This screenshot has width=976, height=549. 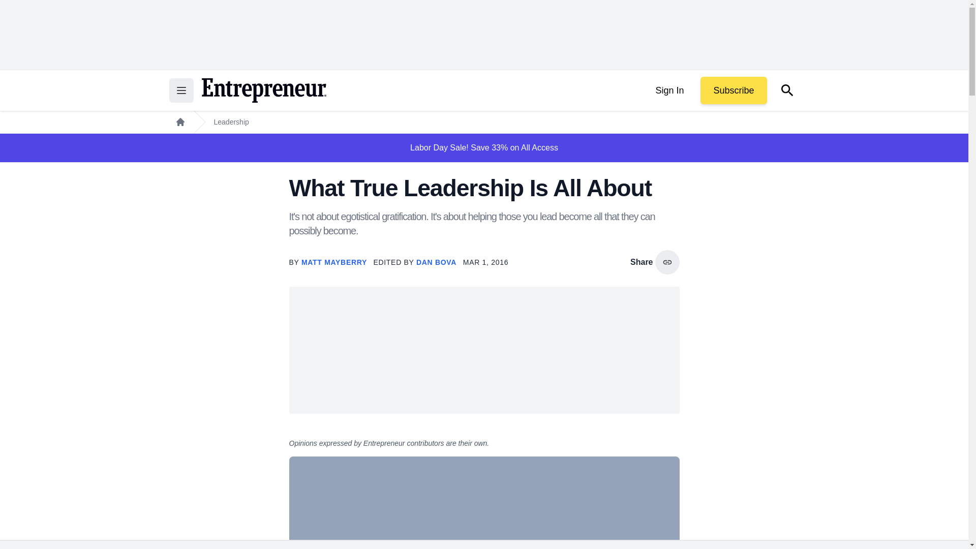 I want to click on Return to the home page, so click(x=263, y=90).